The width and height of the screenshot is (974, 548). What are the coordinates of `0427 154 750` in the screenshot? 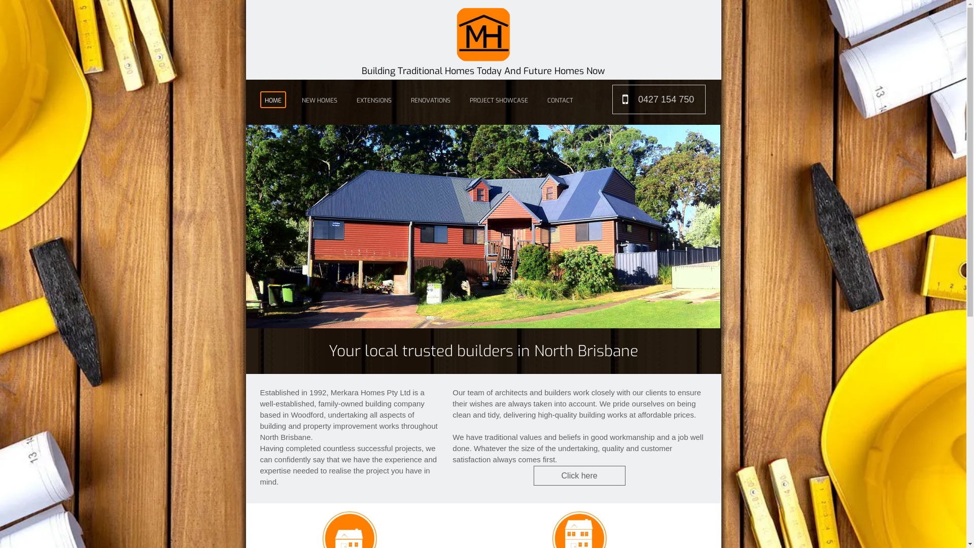 It's located at (659, 99).